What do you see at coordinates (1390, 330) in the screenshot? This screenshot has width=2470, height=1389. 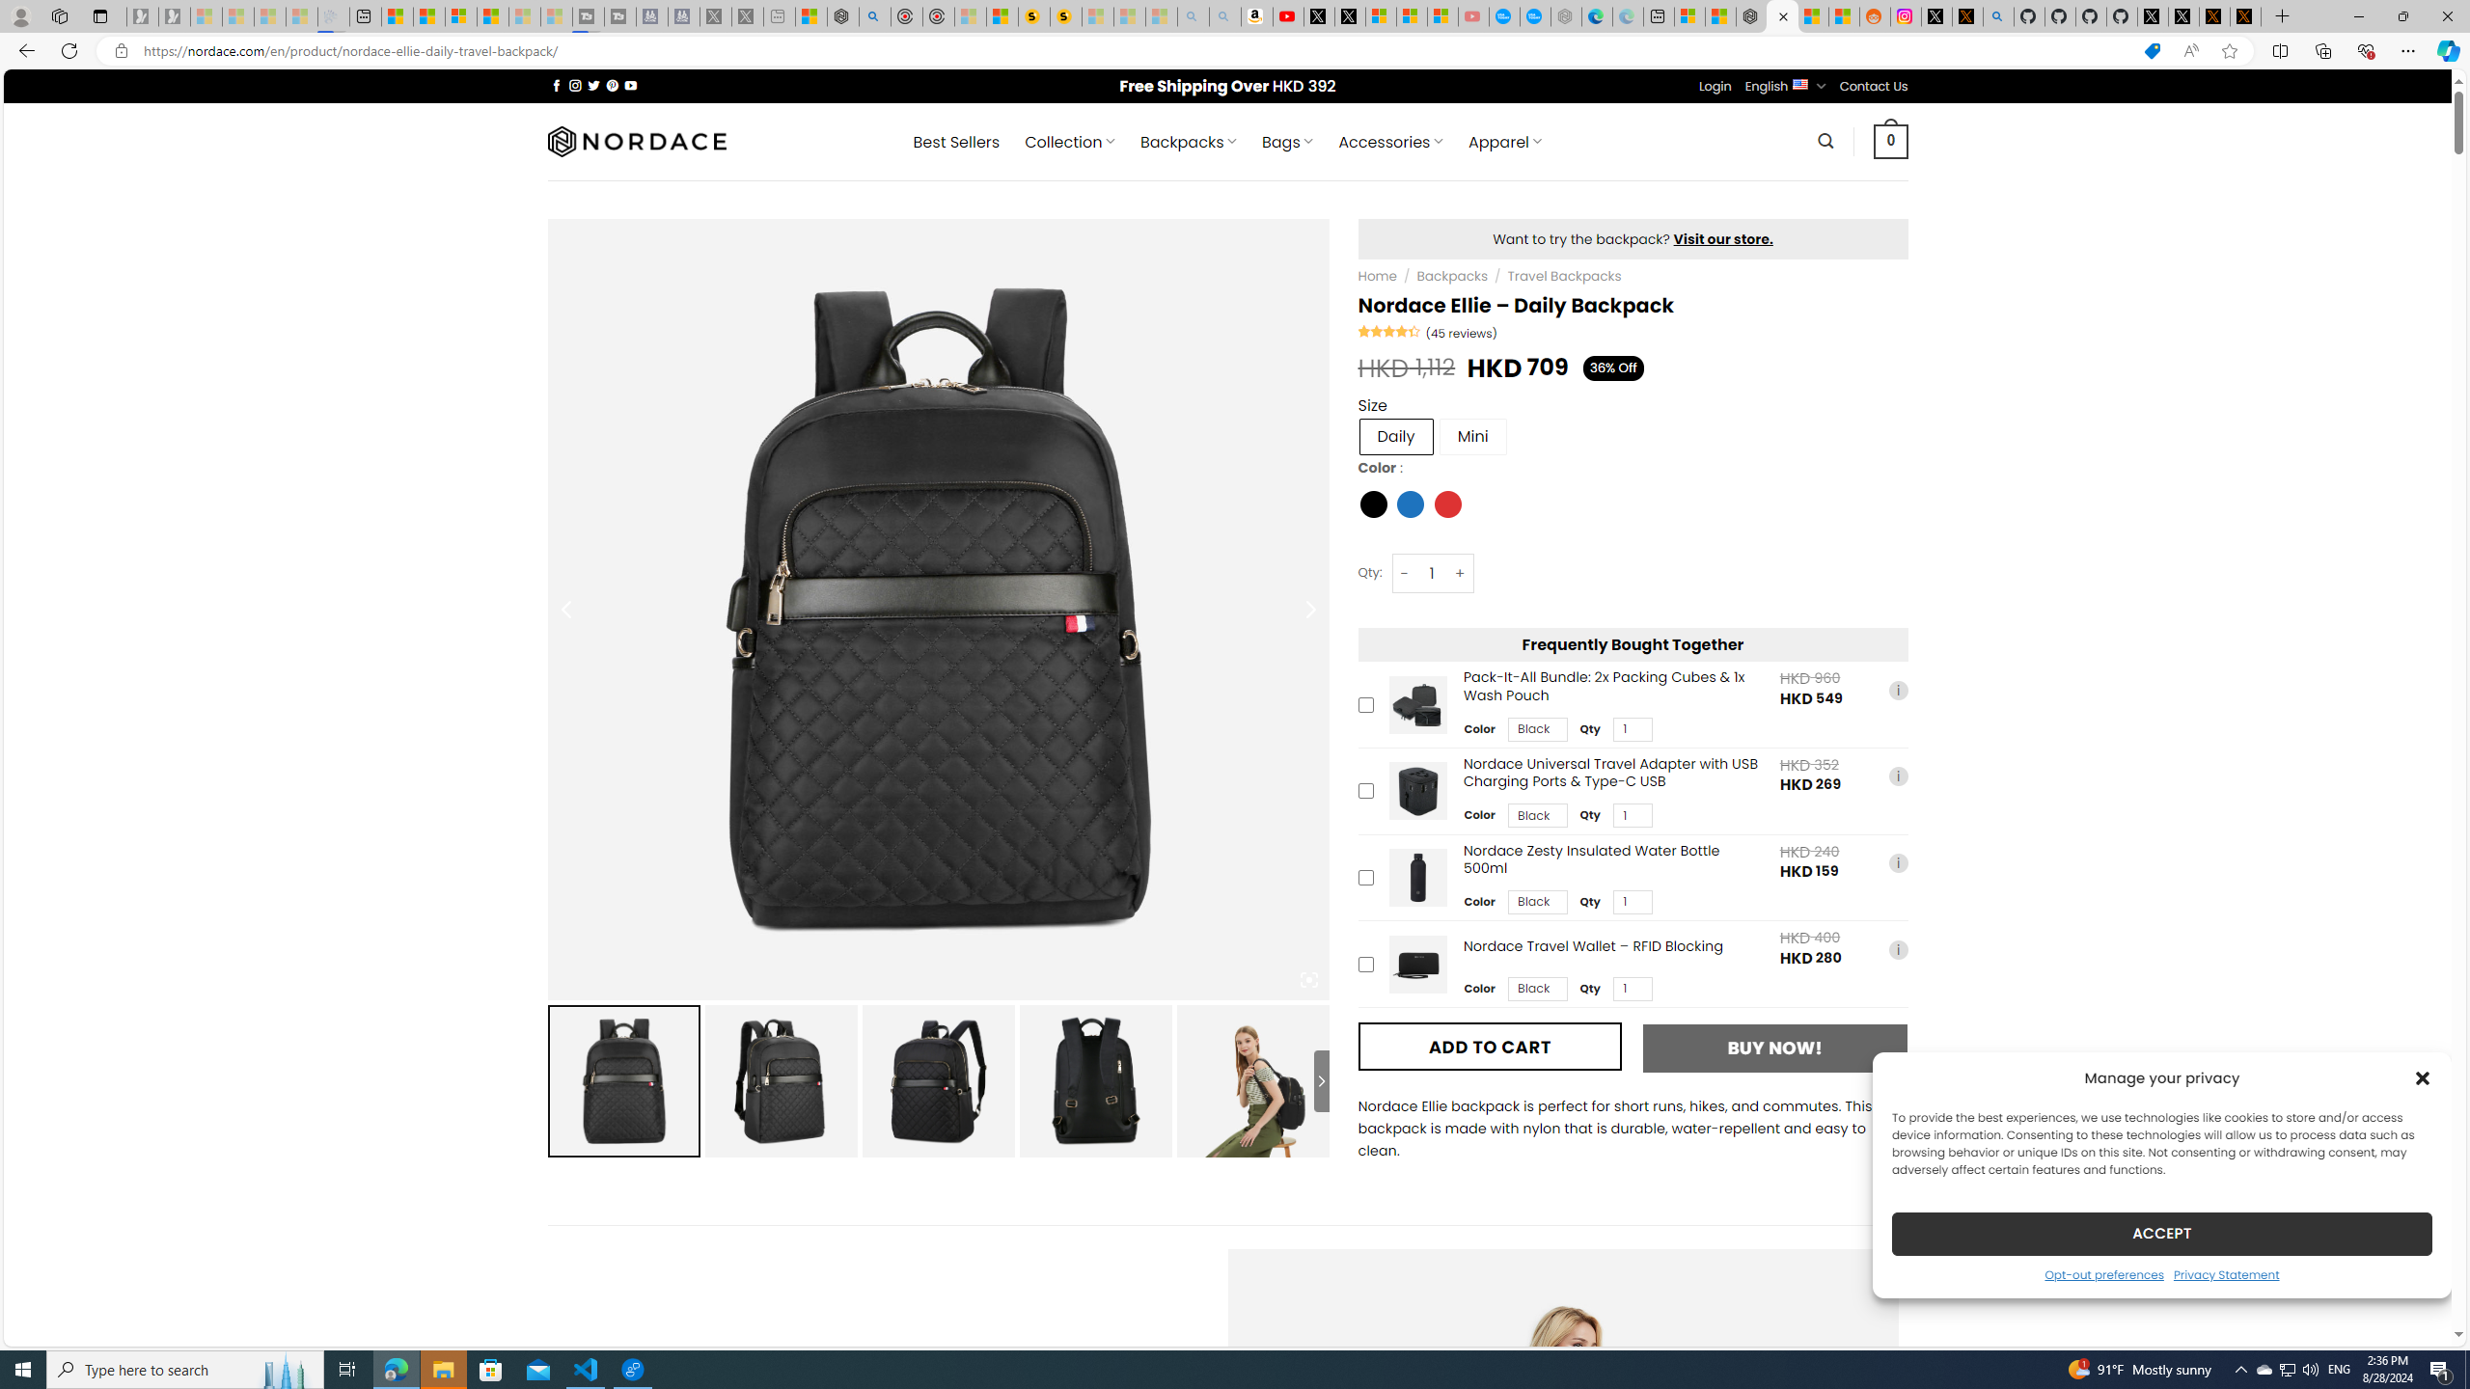 I see `Rated 4.33 out of 5` at bounding box center [1390, 330].